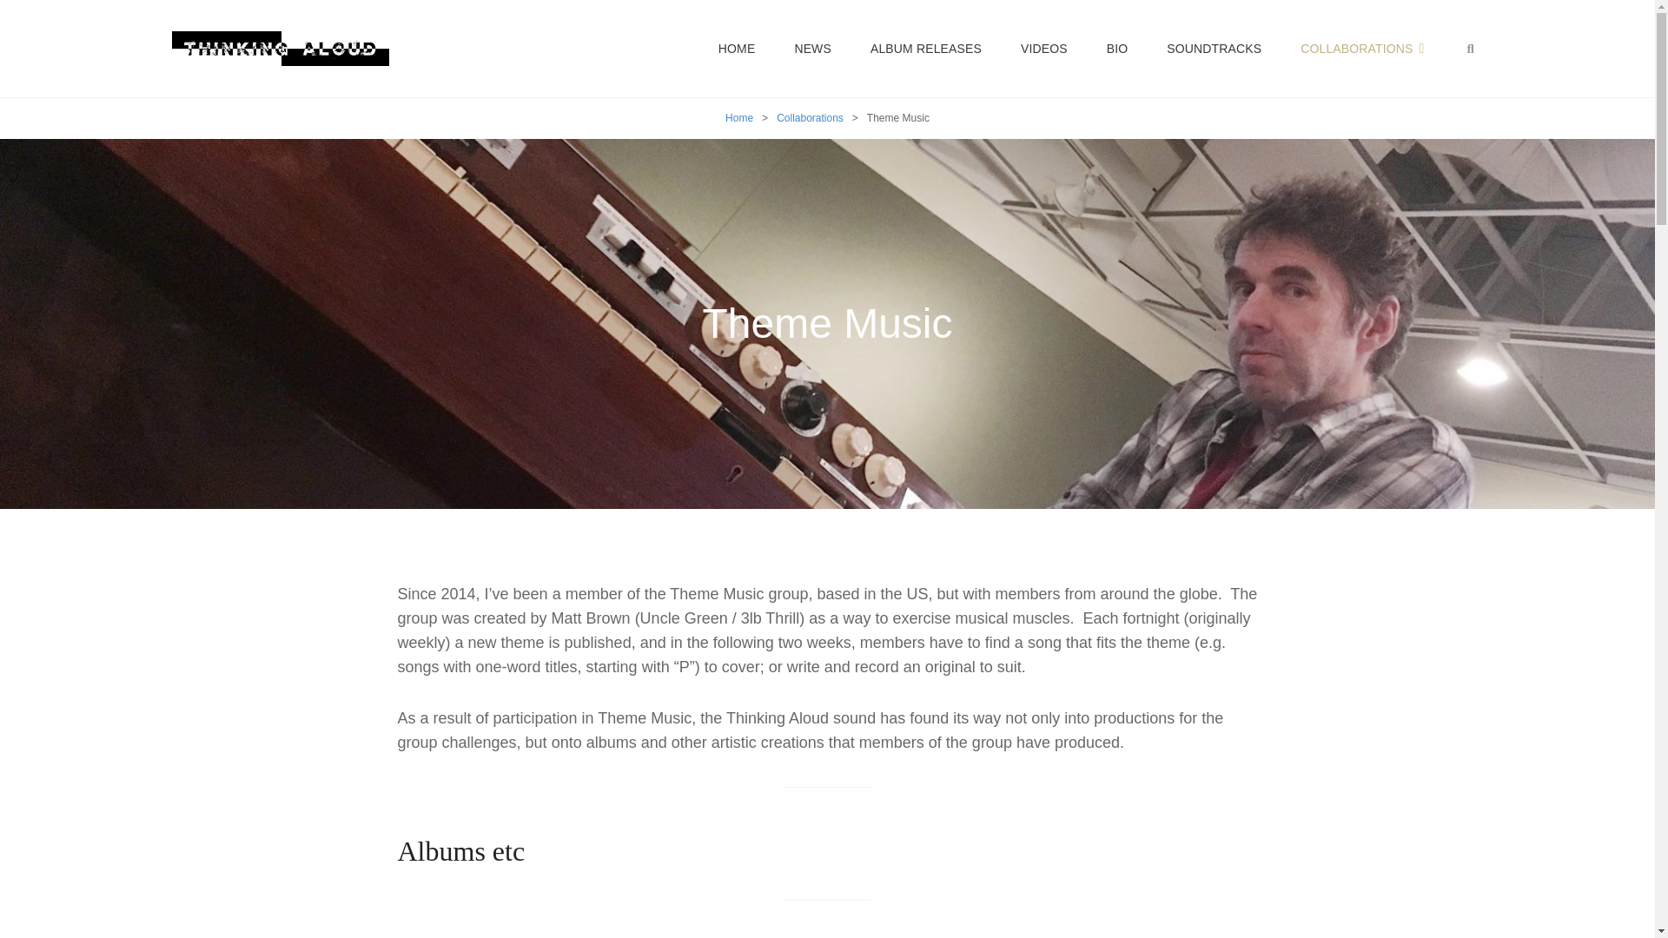  What do you see at coordinates (1044, 49) in the screenshot?
I see `VIDEOS` at bounding box center [1044, 49].